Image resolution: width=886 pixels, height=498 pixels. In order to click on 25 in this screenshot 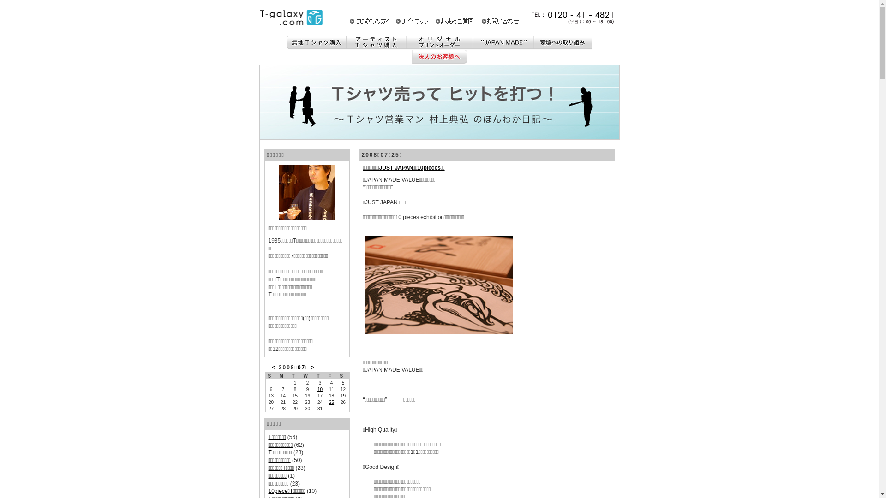, I will do `click(331, 402)`.